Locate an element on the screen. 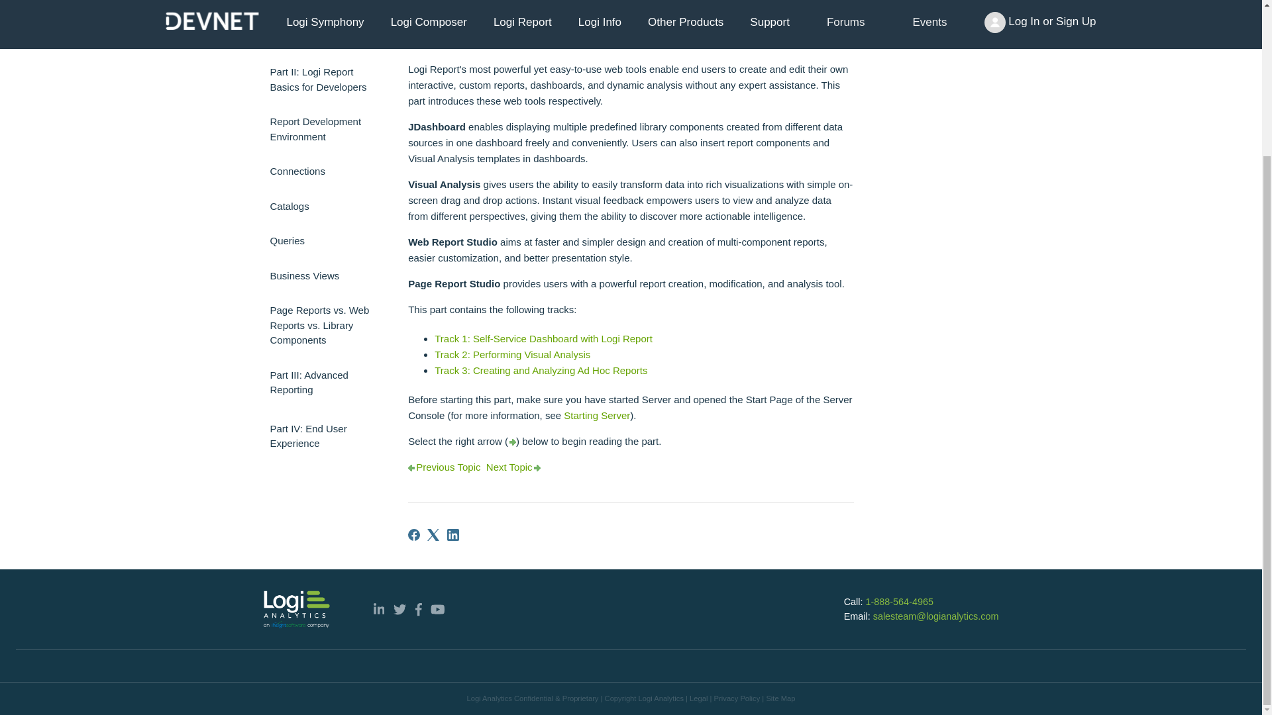 This screenshot has height=715, width=1272. Part IV: End User Experience is located at coordinates (326, 436).